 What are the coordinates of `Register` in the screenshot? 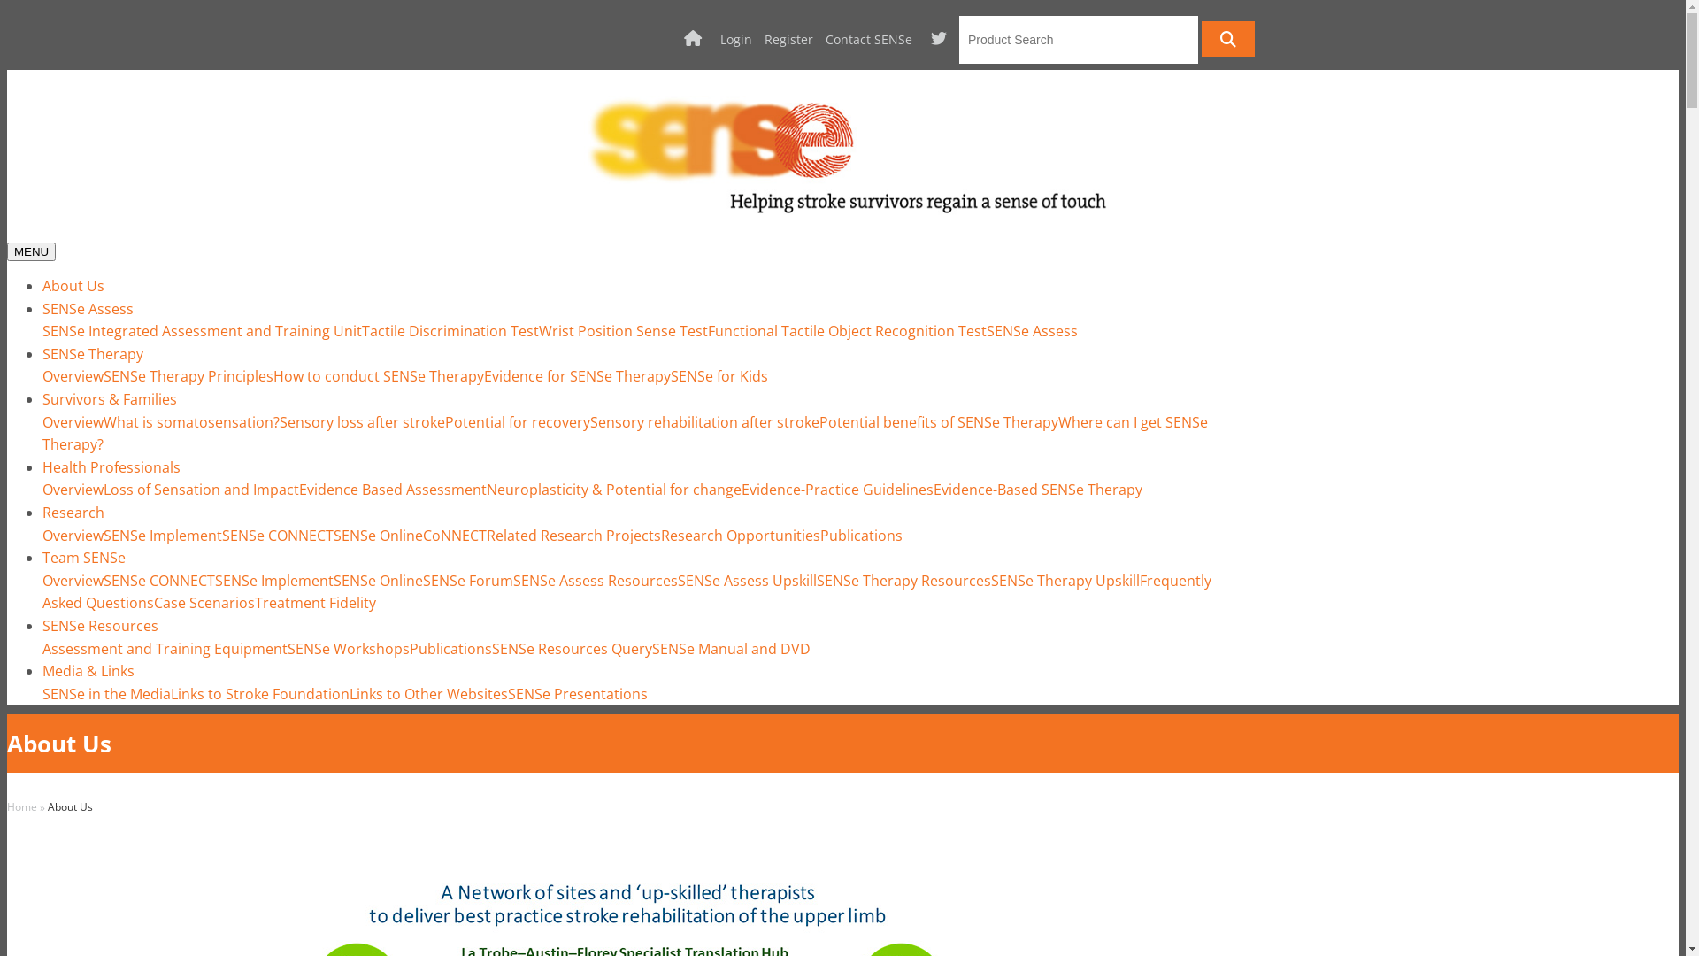 It's located at (789, 39).